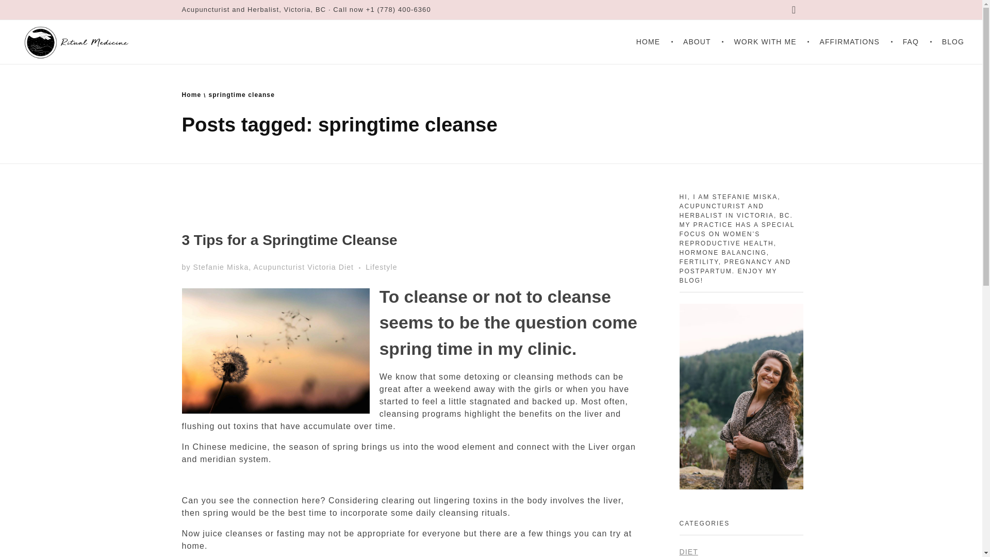 This screenshot has width=990, height=557. I want to click on WORK WITH ME, so click(767, 42).